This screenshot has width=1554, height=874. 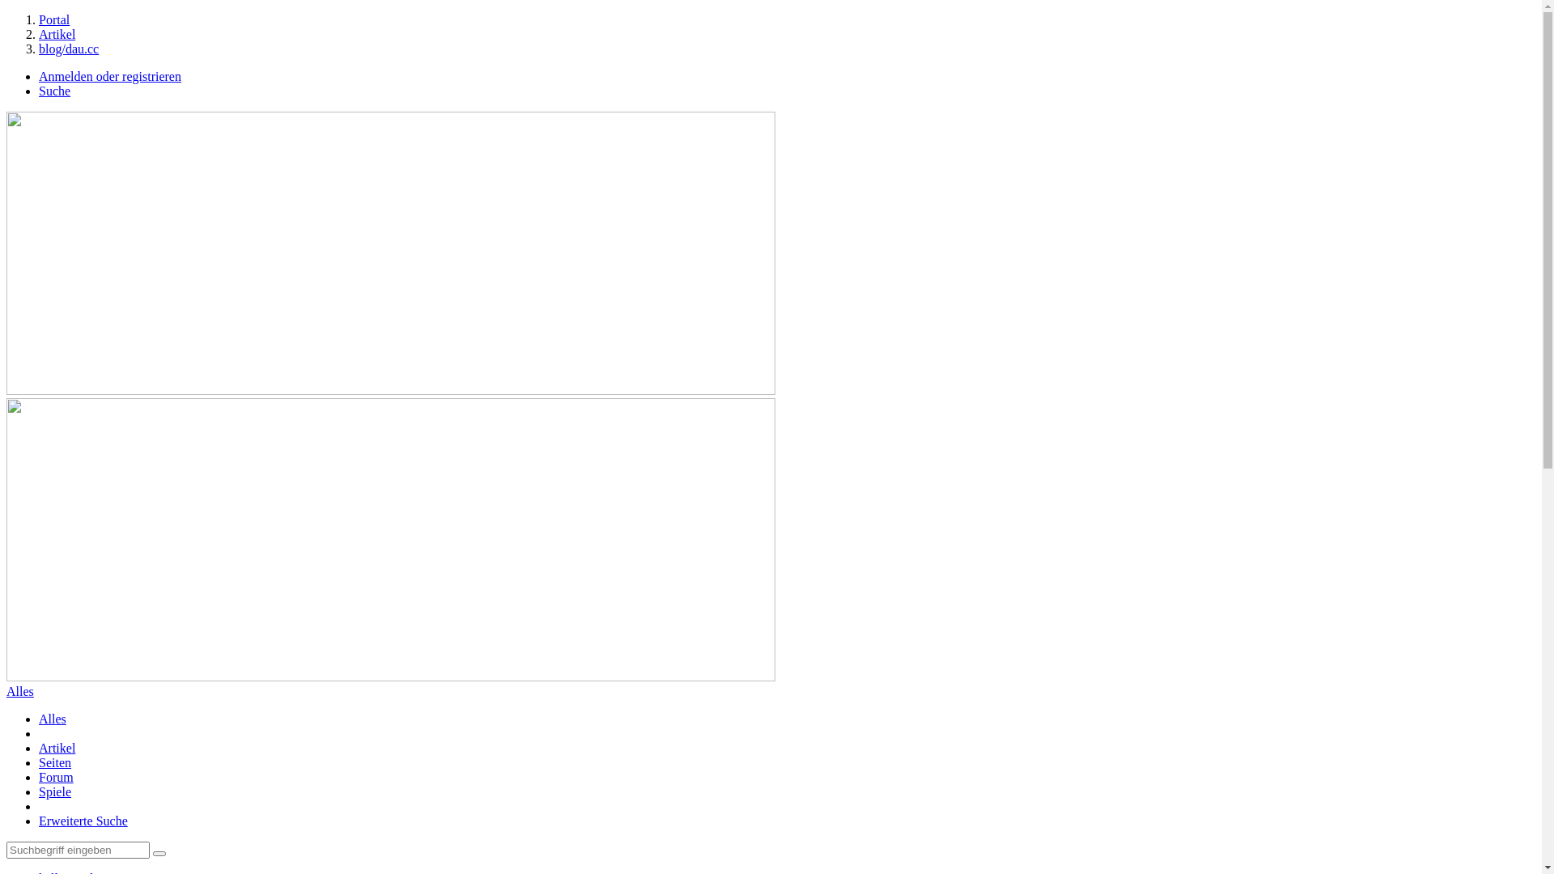 What do you see at coordinates (55, 762) in the screenshot?
I see `Seiten` at bounding box center [55, 762].